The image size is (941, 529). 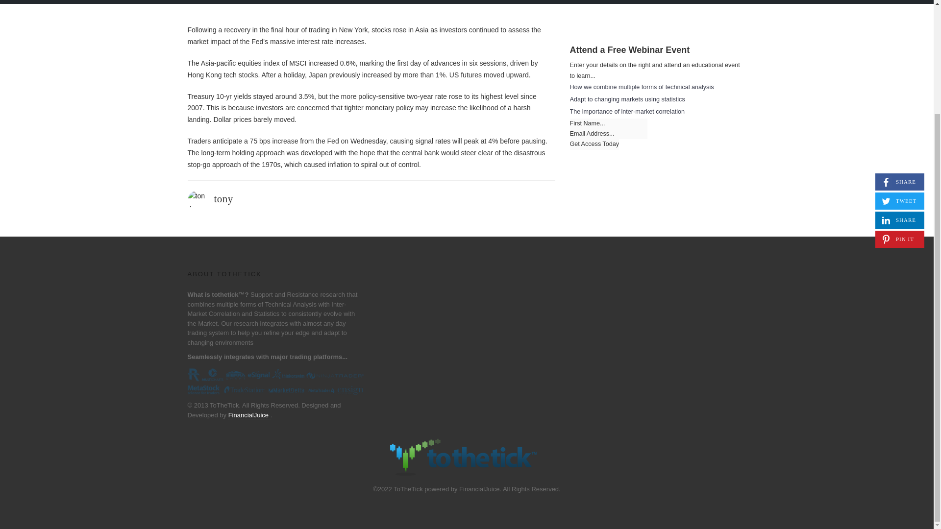 What do you see at coordinates (594, 144) in the screenshot?
I see `tony` at bounding box center [594, 144].